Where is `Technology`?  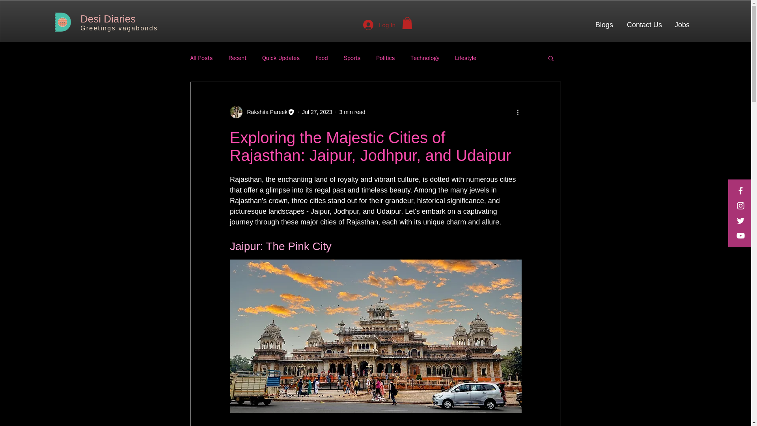 Technology is located at coordinates (425, 58).